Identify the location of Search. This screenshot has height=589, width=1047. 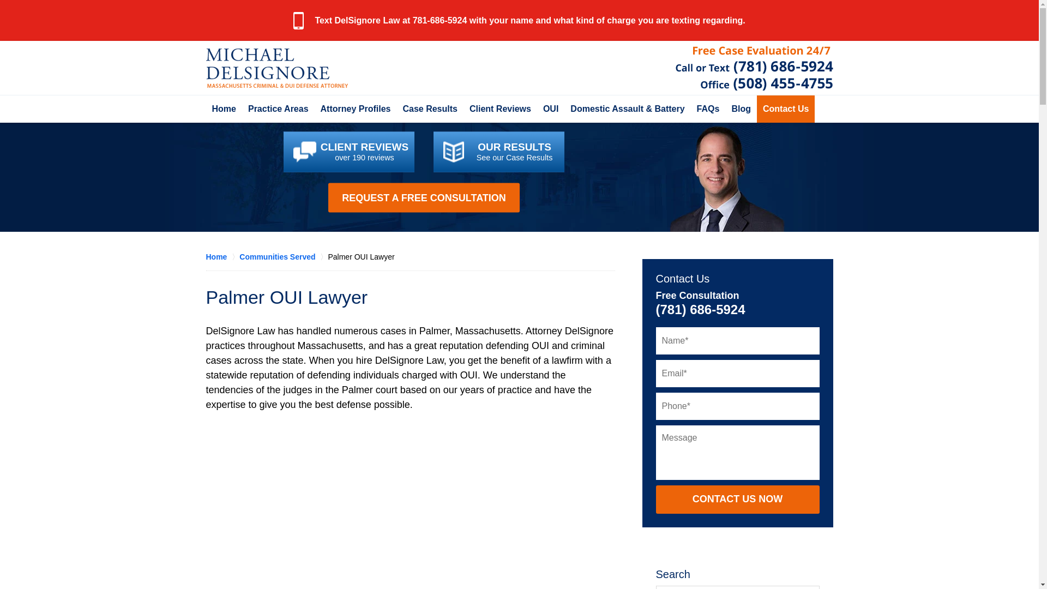
(737, 587).